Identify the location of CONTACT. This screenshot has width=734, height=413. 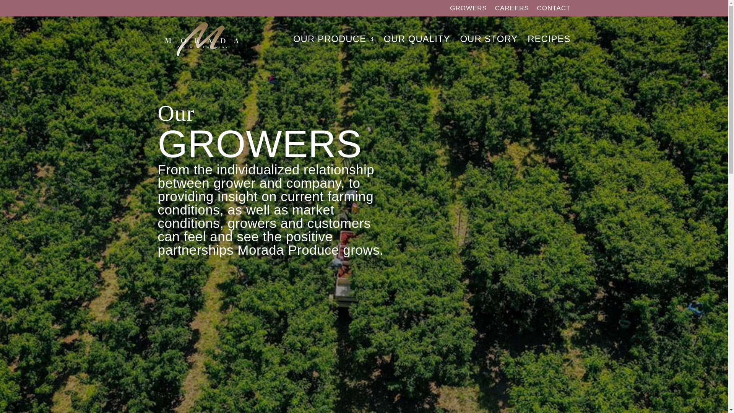
(554, 11).